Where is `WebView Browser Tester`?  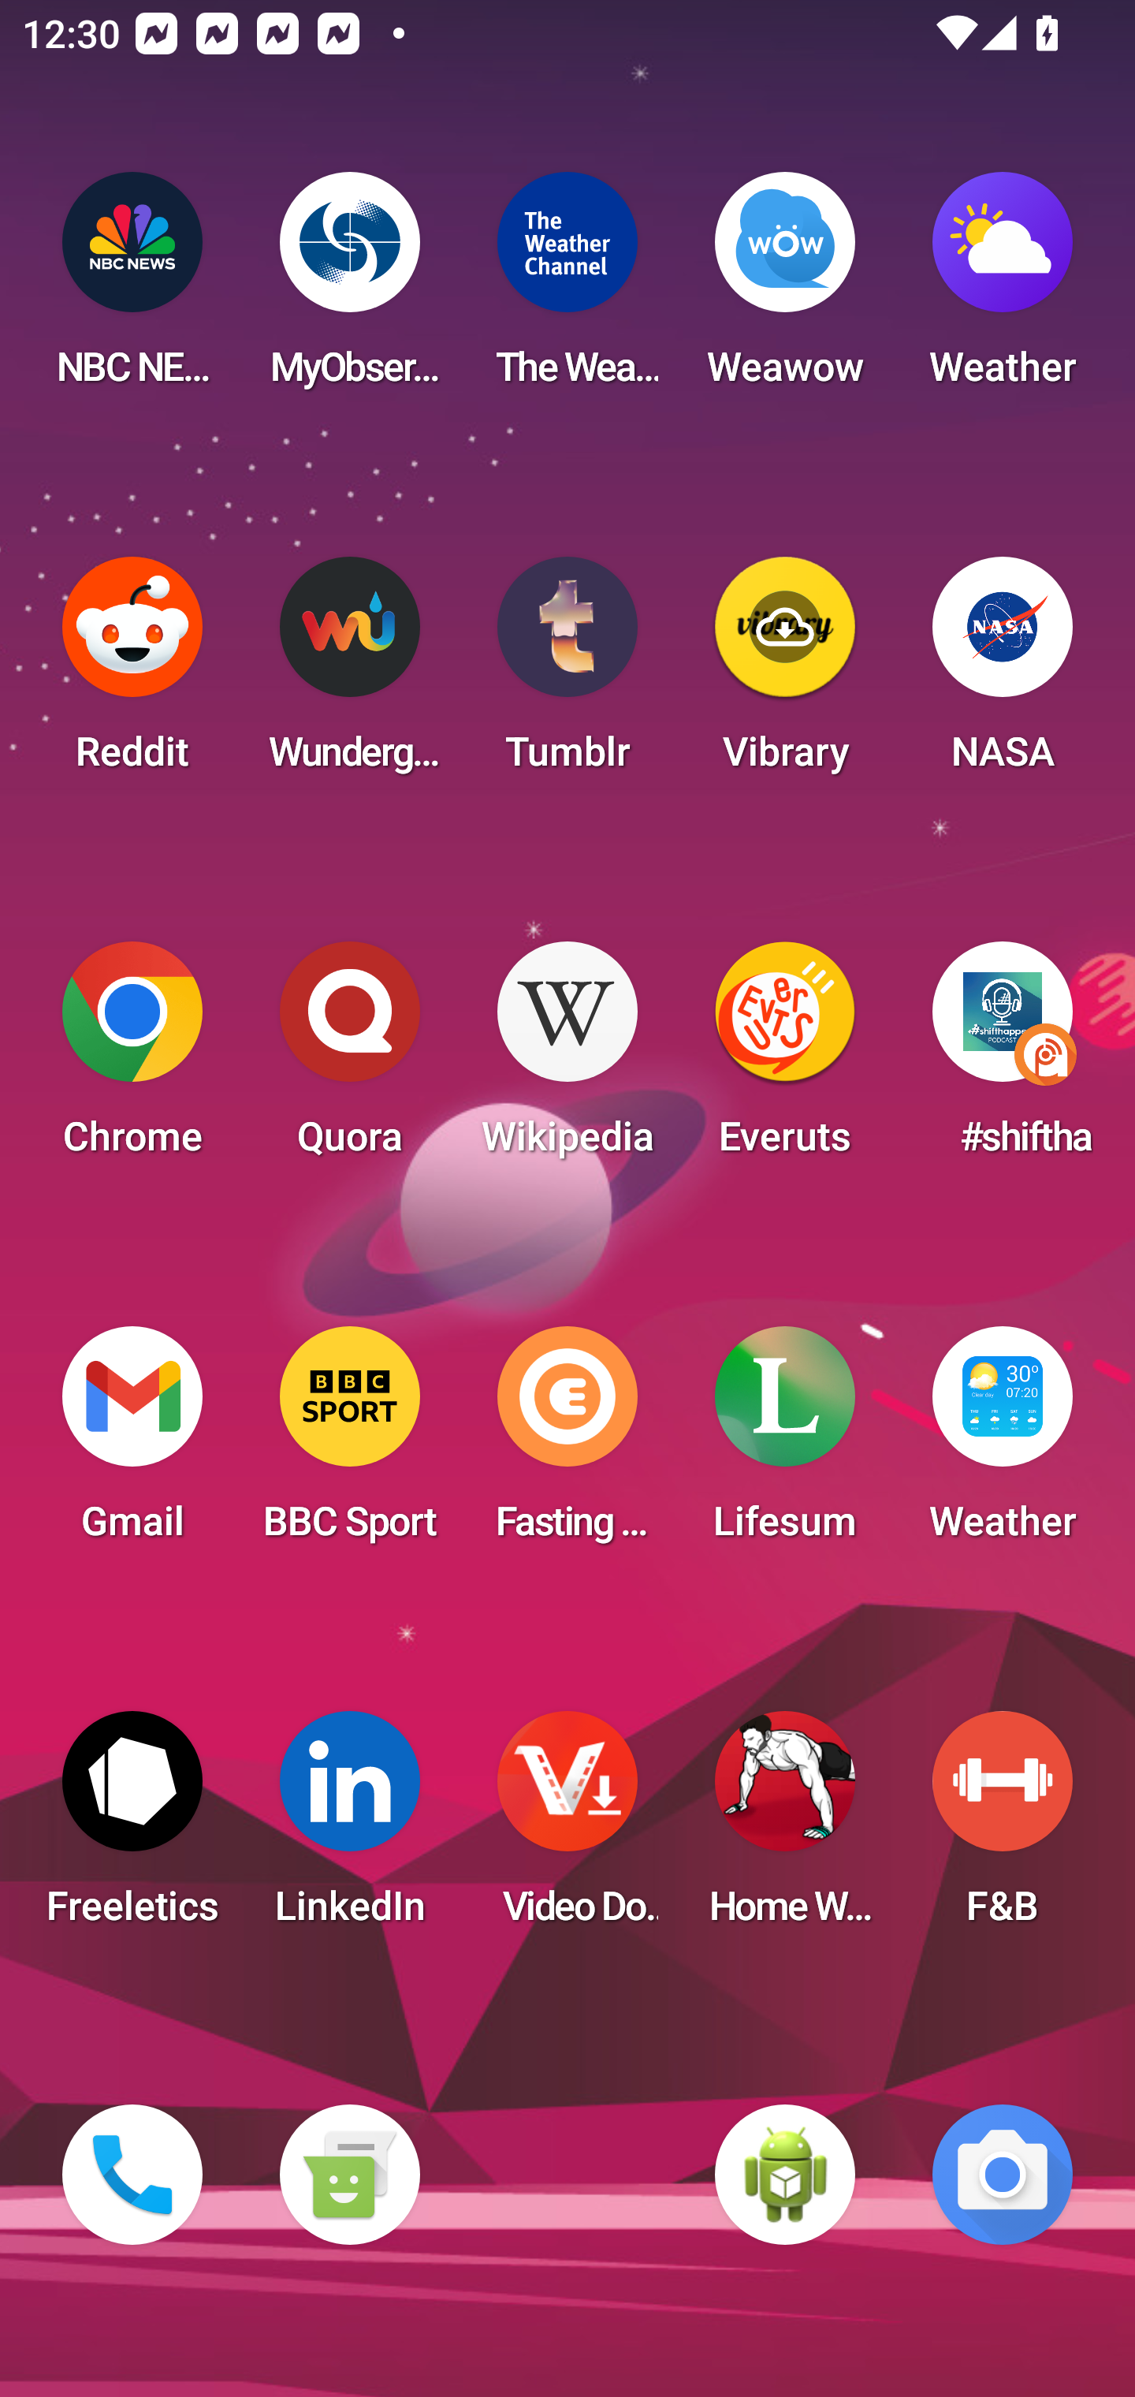
WebView Browser Tester is located at coordinates (785, 2175).